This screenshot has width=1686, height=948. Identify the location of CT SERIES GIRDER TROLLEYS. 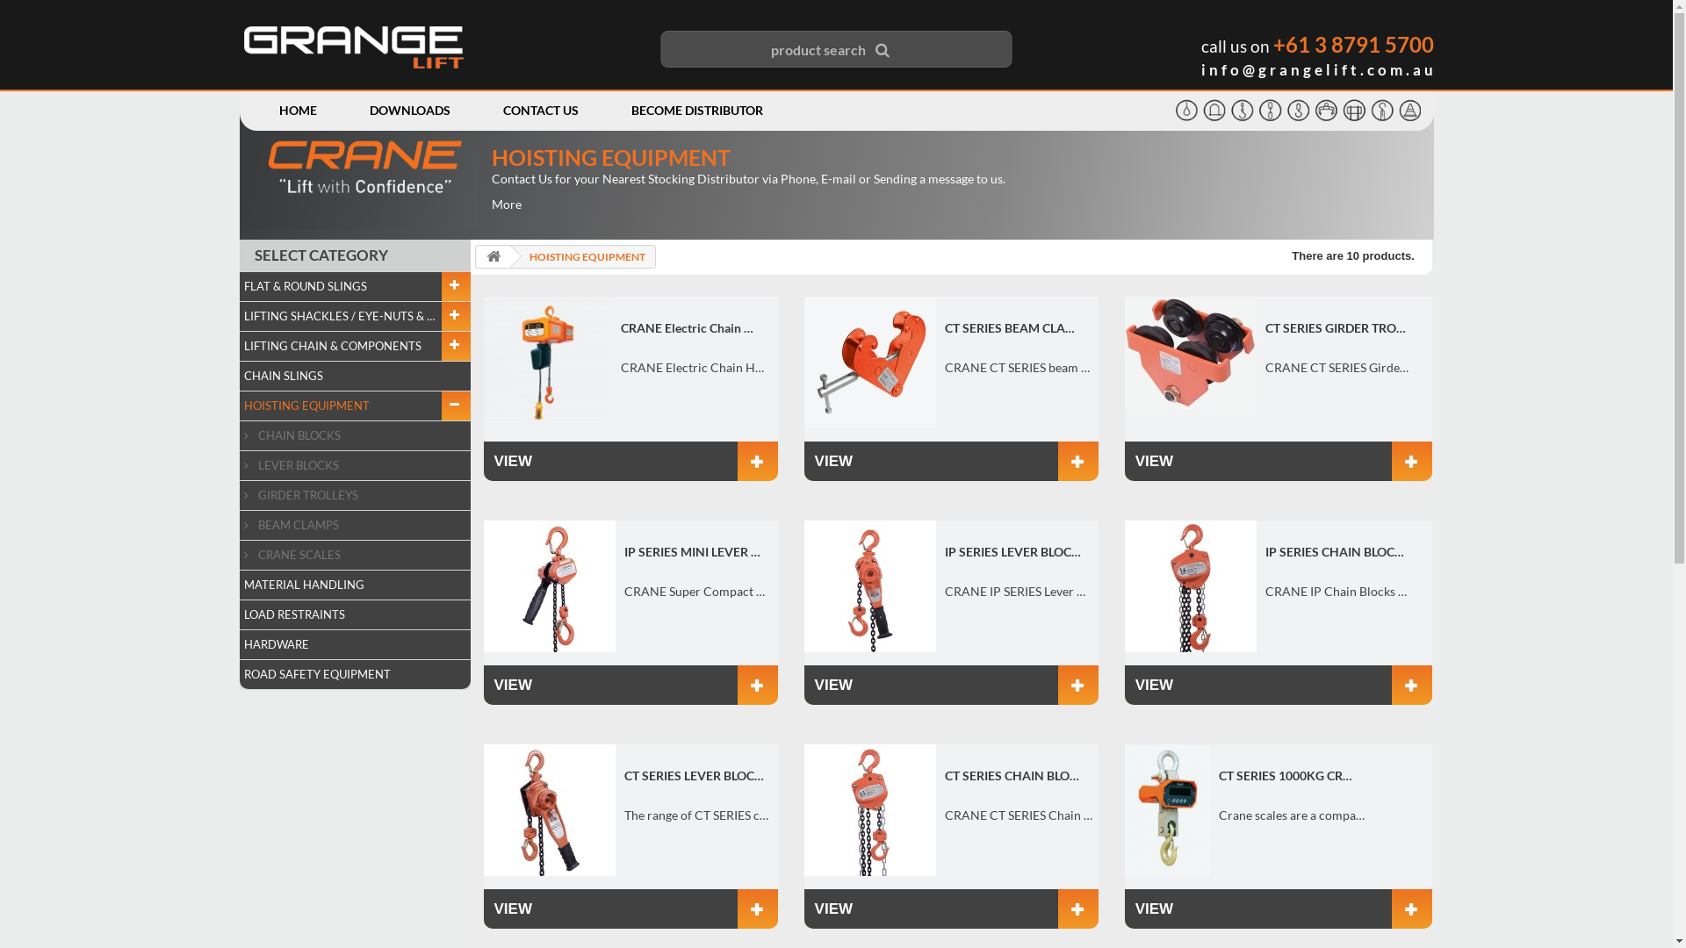
(1191, 353).